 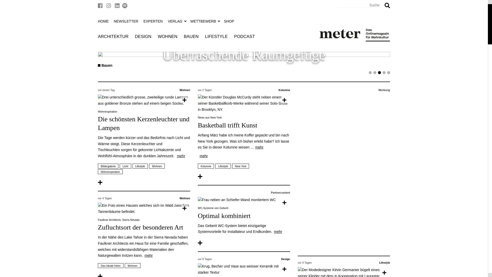 I want to click on LIFESTYLE, so click(x=216, y=37).